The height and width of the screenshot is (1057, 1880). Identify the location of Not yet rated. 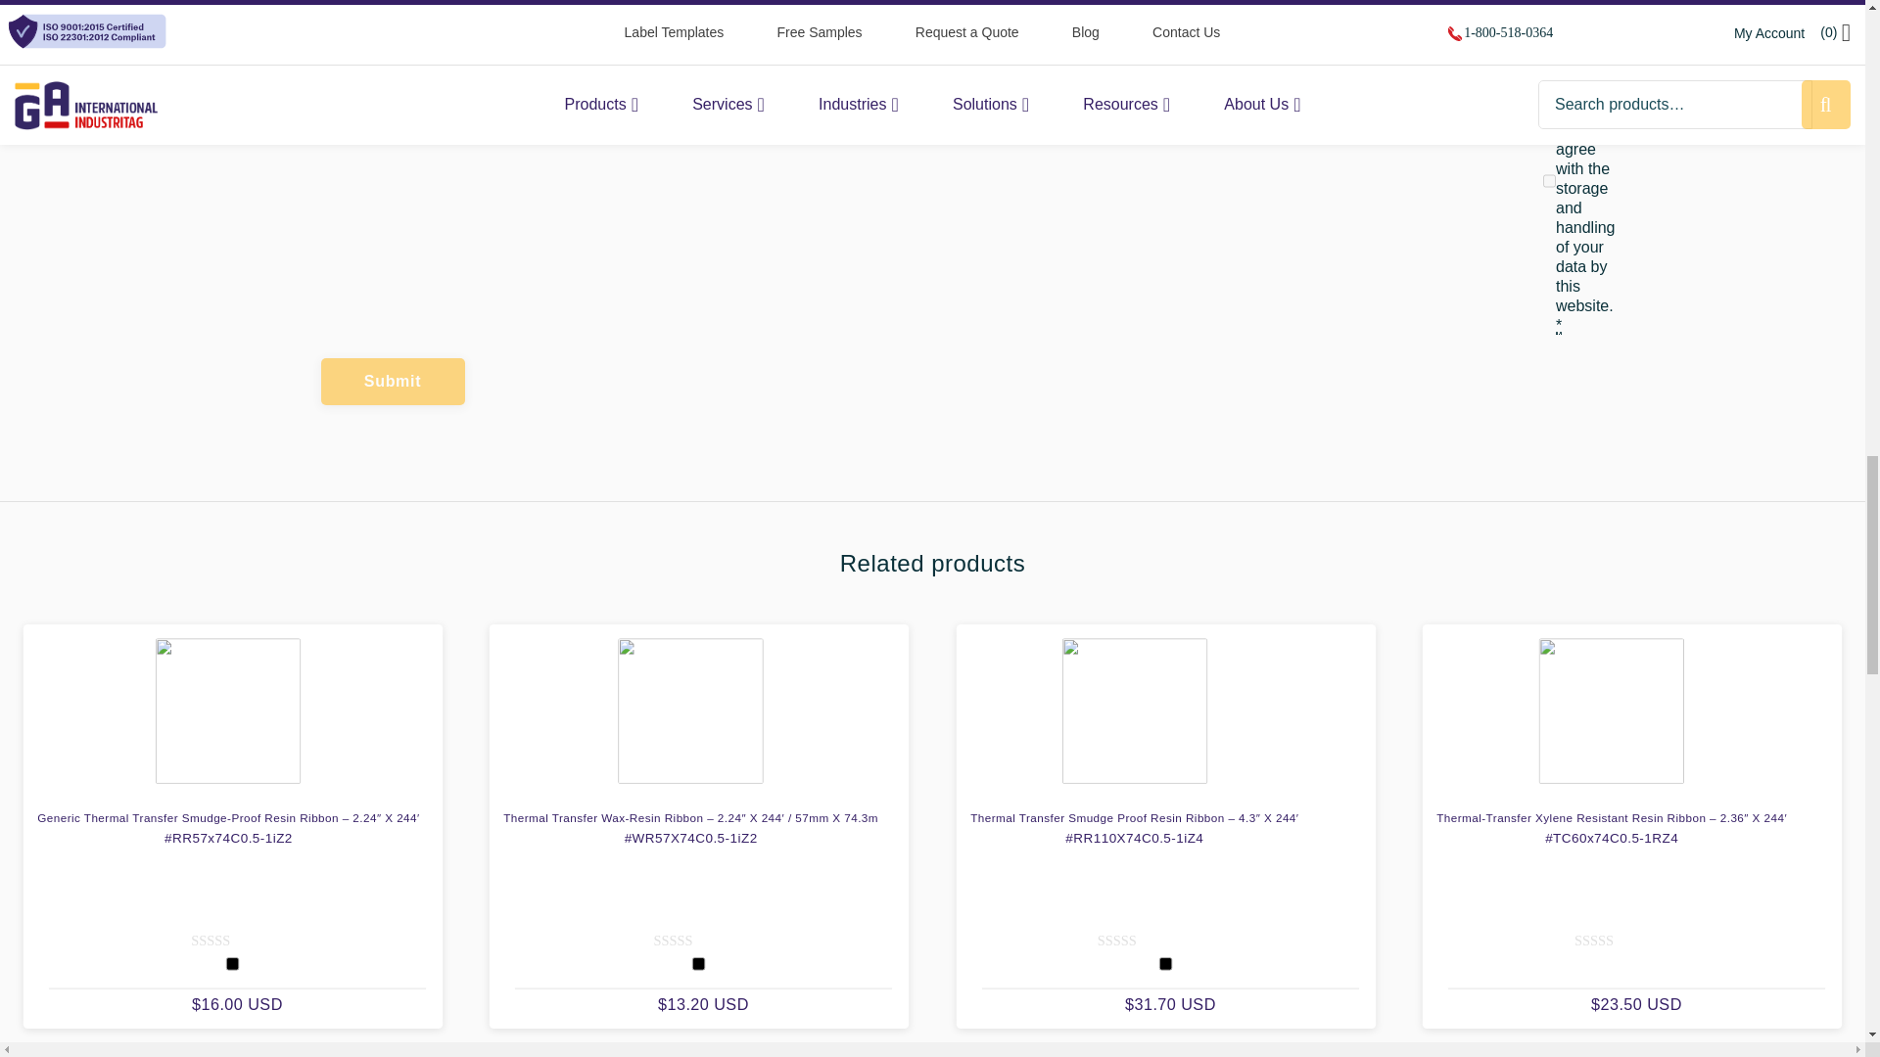
(233, 942).